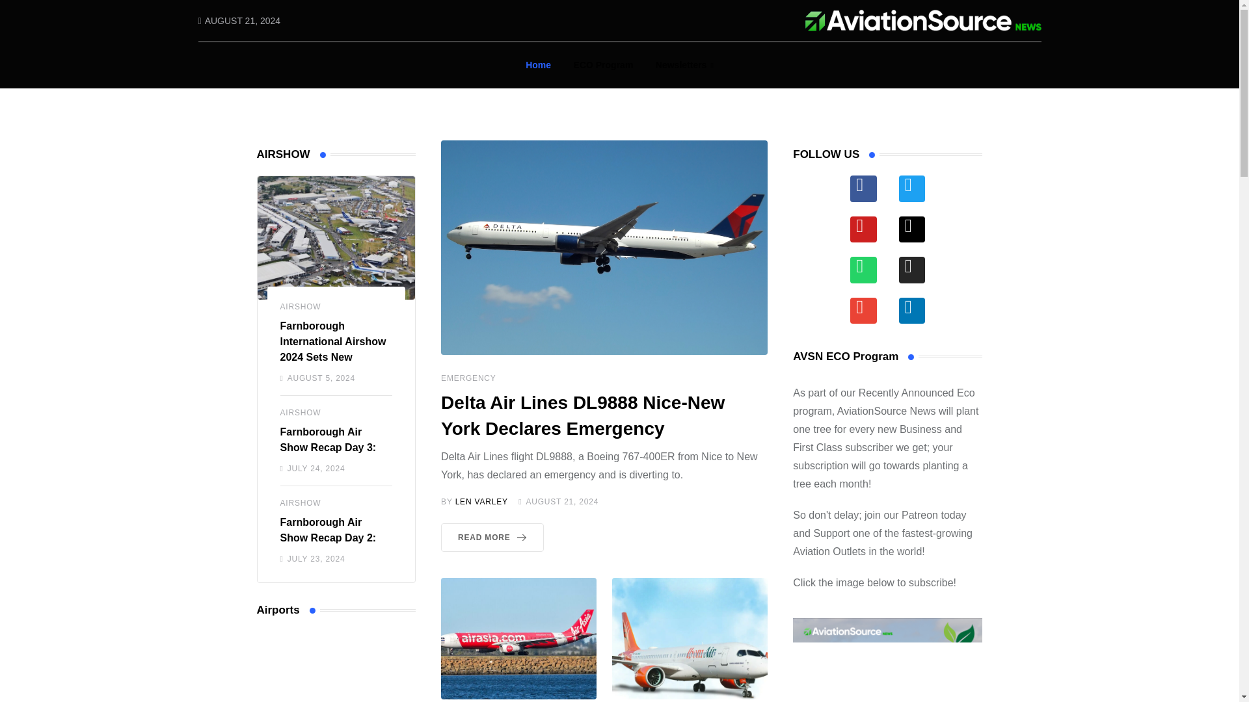  What do you see at coordinates (301, 307) in the screenshot?
I see `AIRSHOW` at bounding box center [301, 307].